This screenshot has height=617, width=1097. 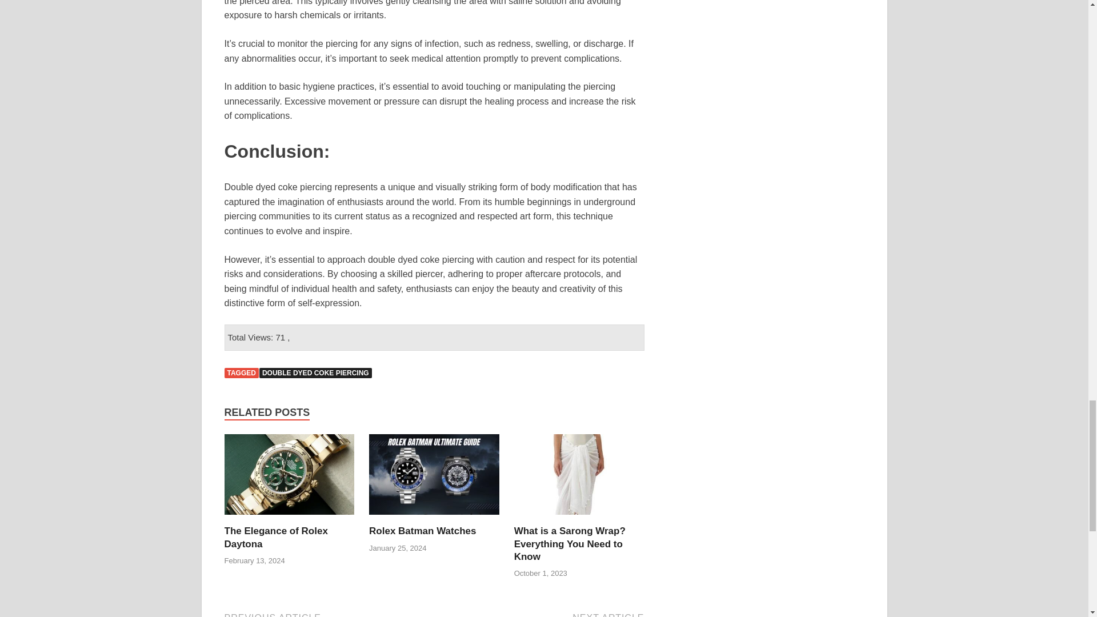 I want to click on The Elegance of Rolex Daytona, so click(x=289, y=518).